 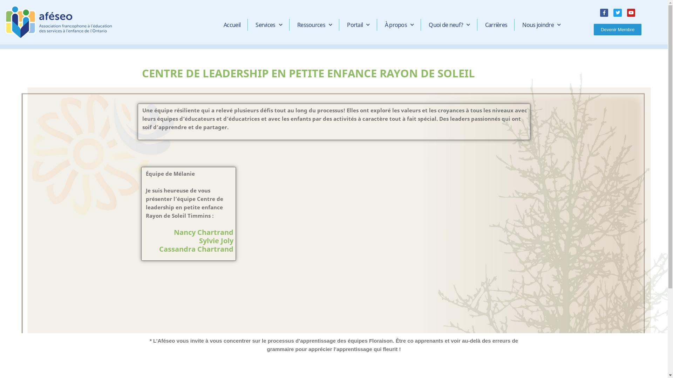 What do you see at coordinates (269, 25) in the screenshot?
I see `Services` at bounding box center [269, 25].